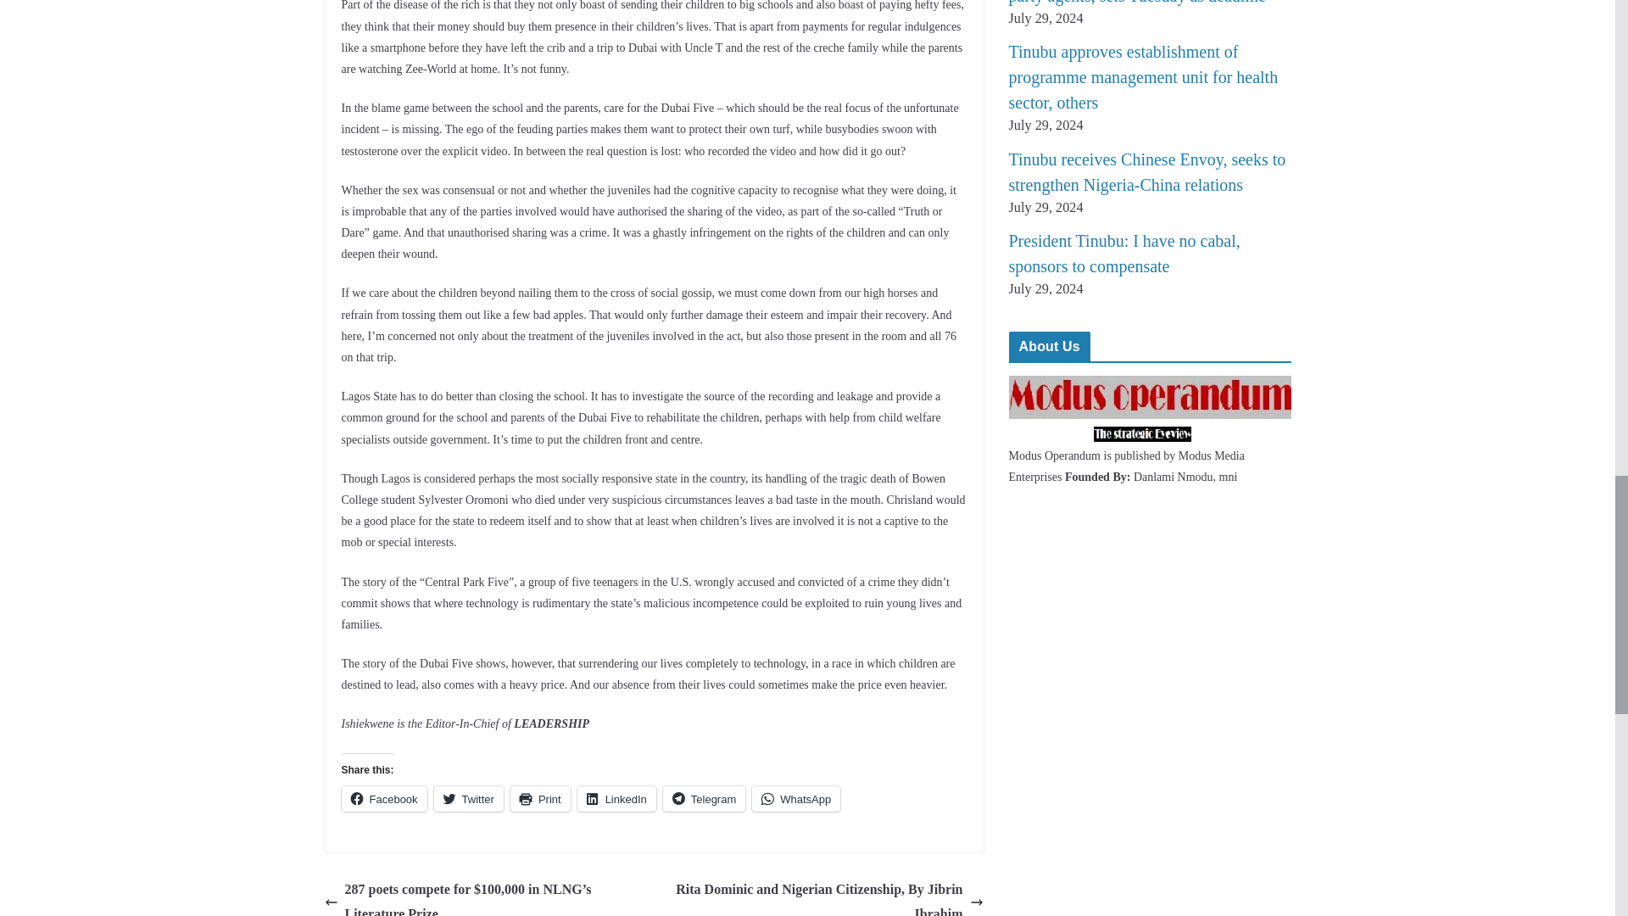 This screenshot has height=916, width=1628. What do you see at coordinates (795, 798) in the screenshot?
I see `Click to share on WhatsApp` at bounding box center [795, 798].